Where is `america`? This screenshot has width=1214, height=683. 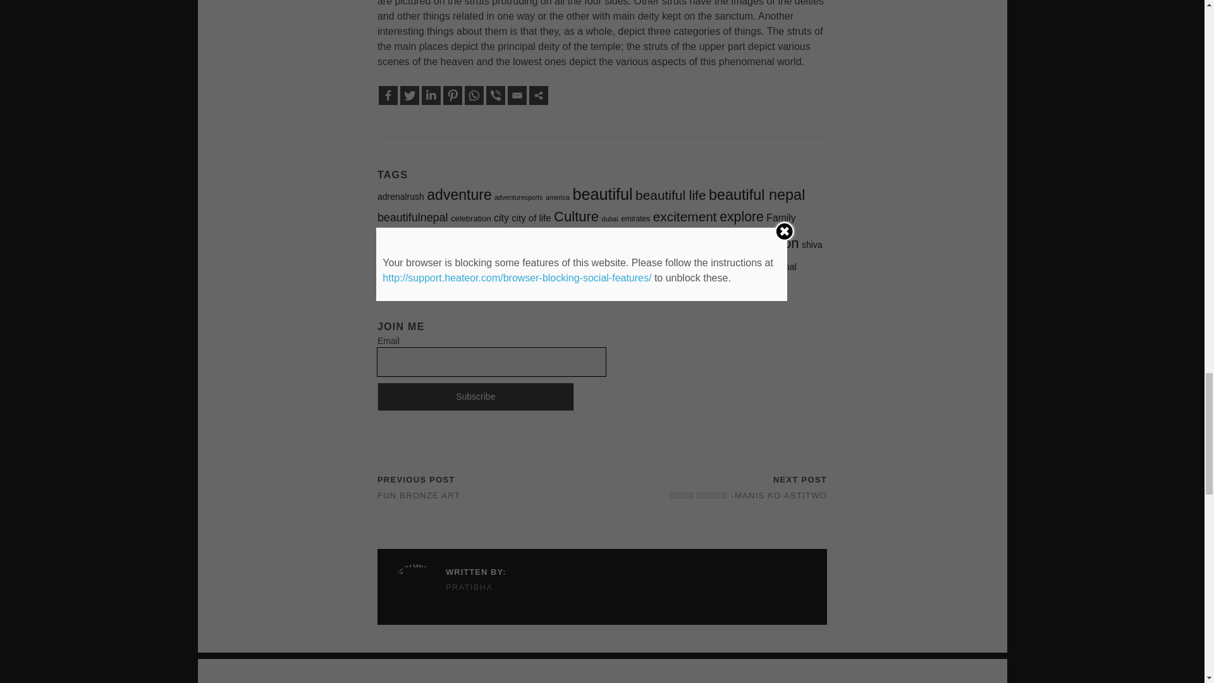 america is located at coordinates (557, 197).